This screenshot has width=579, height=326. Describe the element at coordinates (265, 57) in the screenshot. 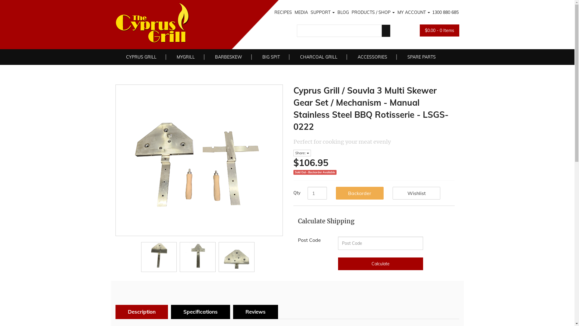

I see `BIG SPIT` at that location.